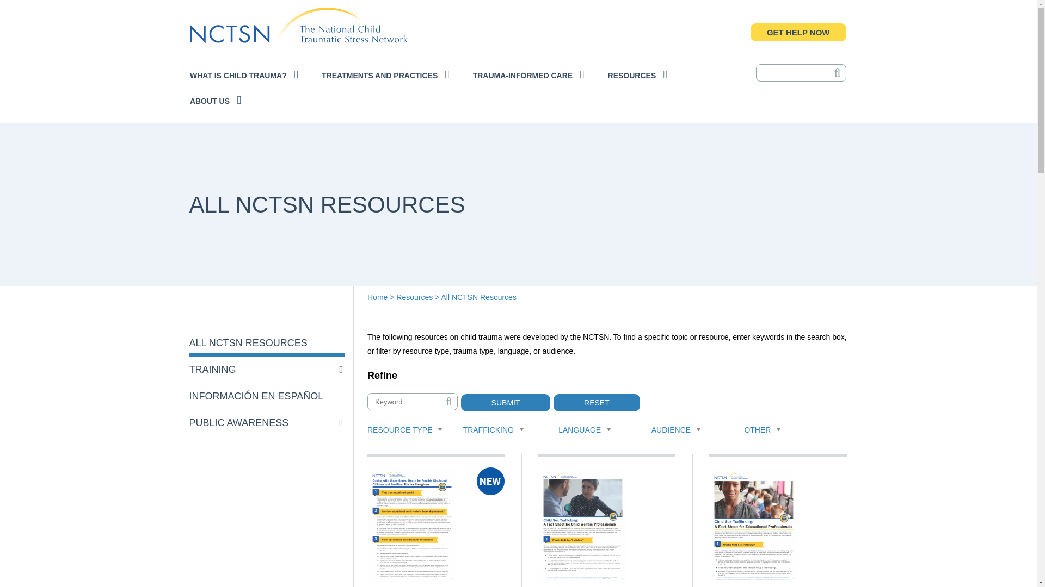 This screenshot has width=1045, height=587. I want to click on Home, so click(298, 30).